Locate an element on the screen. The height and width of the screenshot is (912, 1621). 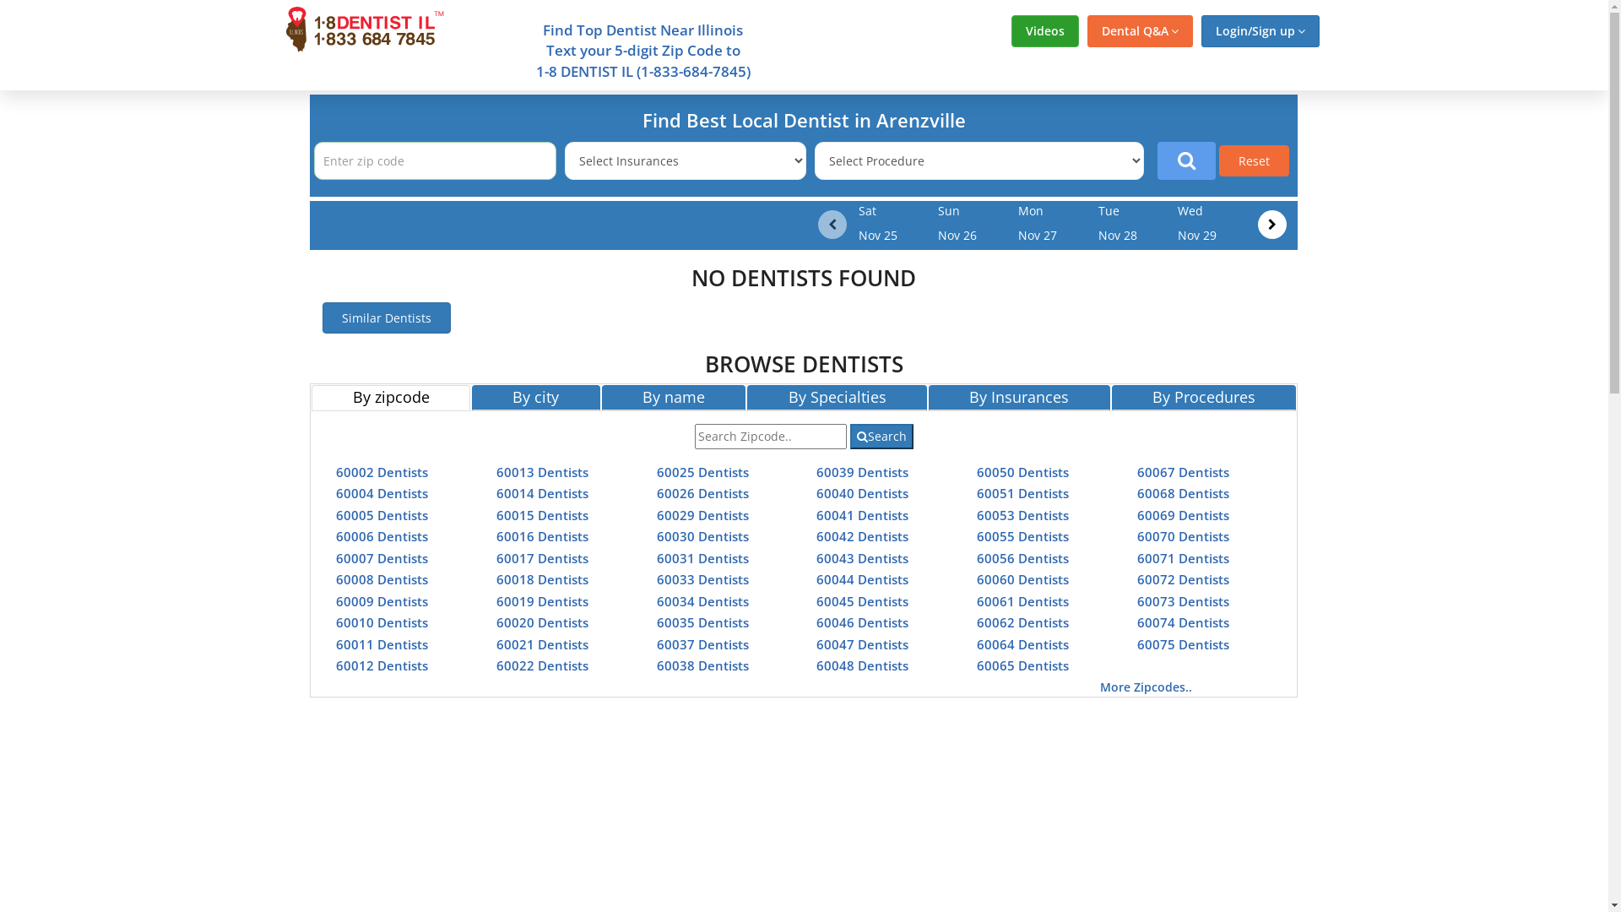
60056 Dentists is located at coordinates (1023, 557).